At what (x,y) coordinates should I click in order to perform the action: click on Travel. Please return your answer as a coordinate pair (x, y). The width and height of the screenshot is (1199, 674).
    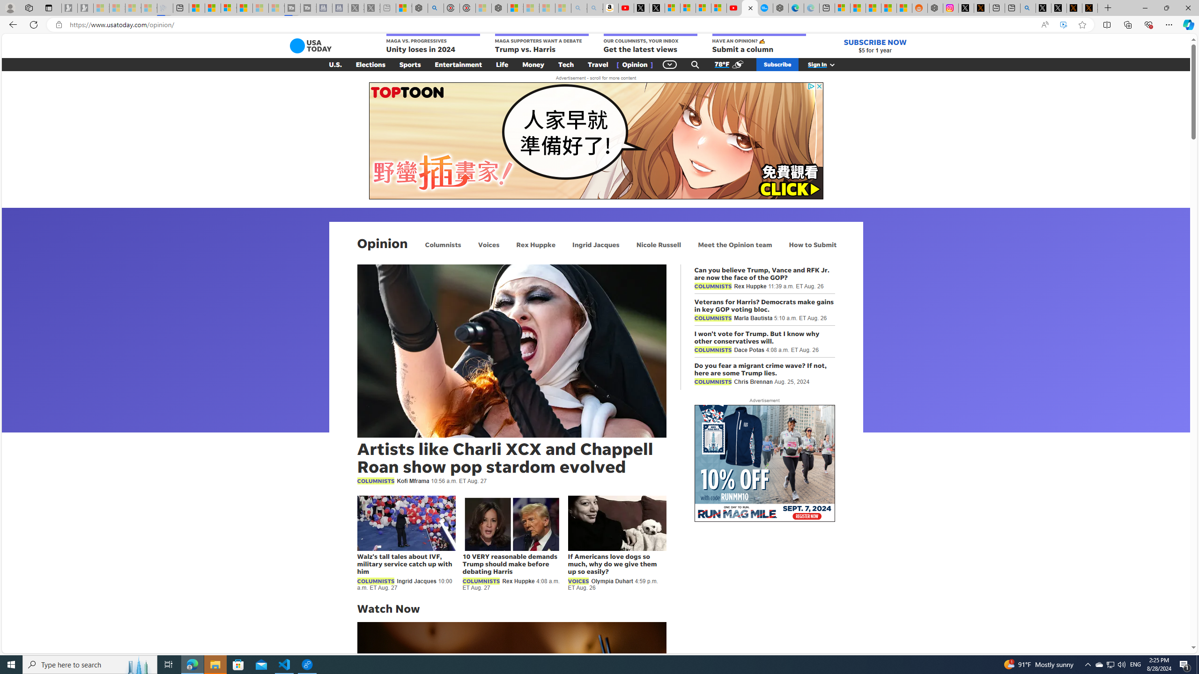
    Looking at the image, I should click on (598, 65).